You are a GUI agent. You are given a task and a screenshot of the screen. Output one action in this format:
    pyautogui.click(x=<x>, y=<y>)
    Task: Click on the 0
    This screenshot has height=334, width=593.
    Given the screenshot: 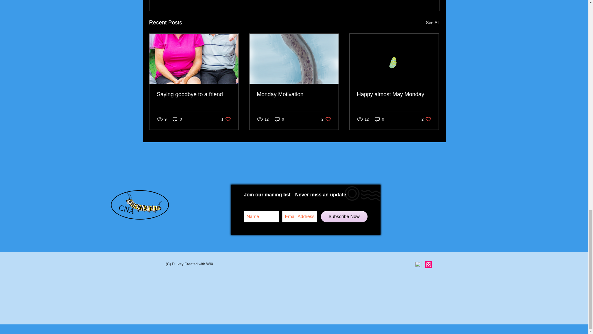 What is the action you would take?
    pyautogui.click(x=432, y=23)
    